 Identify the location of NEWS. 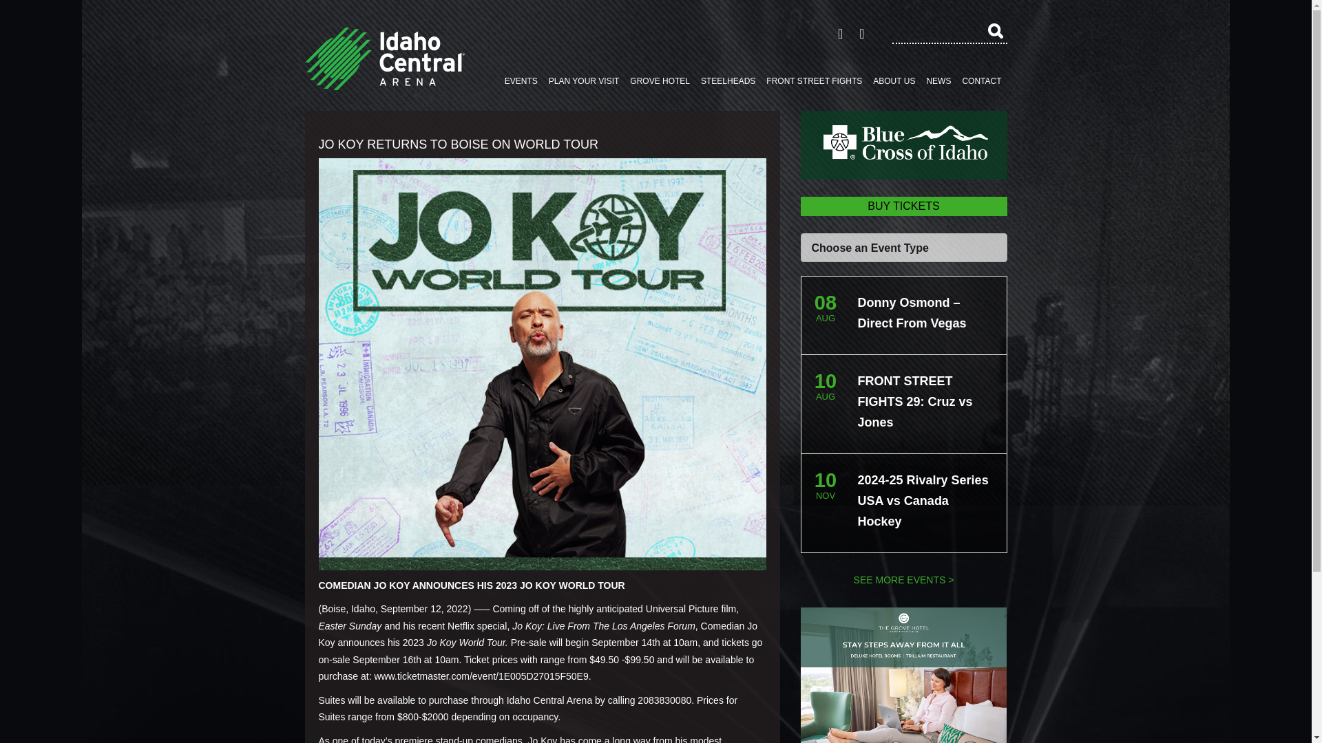
(938, 80).